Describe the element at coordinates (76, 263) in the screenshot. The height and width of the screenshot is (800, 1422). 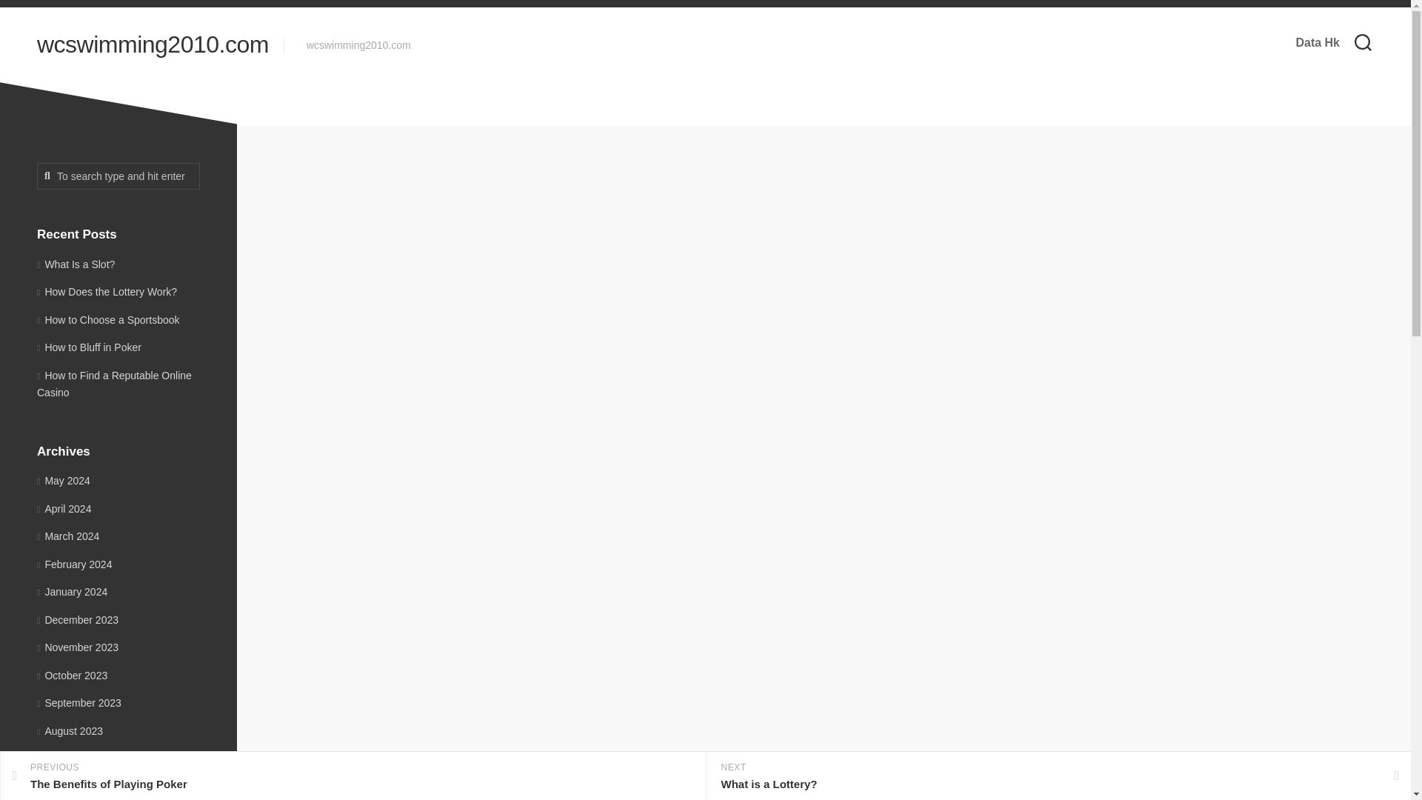
I see `What Is a Slot?` at that location.